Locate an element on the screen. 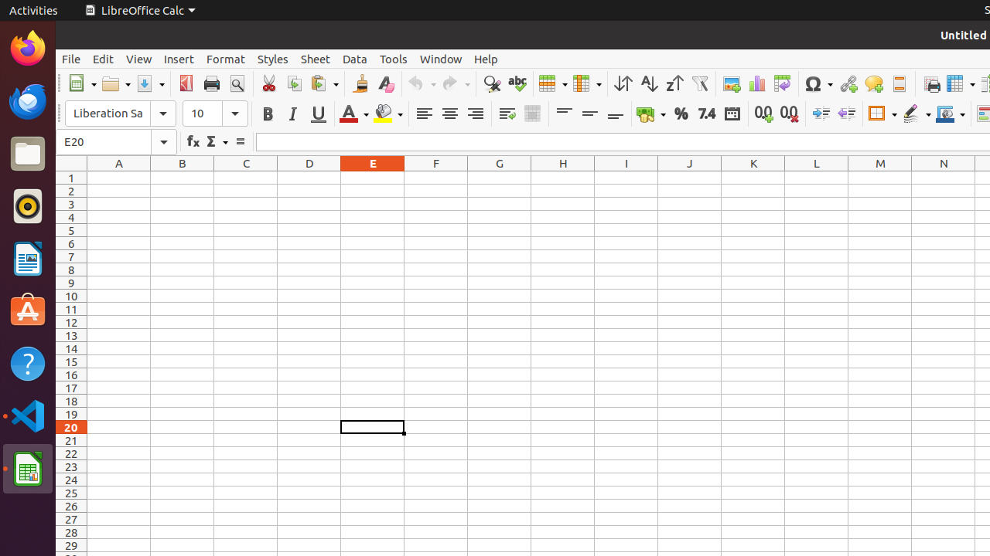  Underline is located at coordinates (319, 114).